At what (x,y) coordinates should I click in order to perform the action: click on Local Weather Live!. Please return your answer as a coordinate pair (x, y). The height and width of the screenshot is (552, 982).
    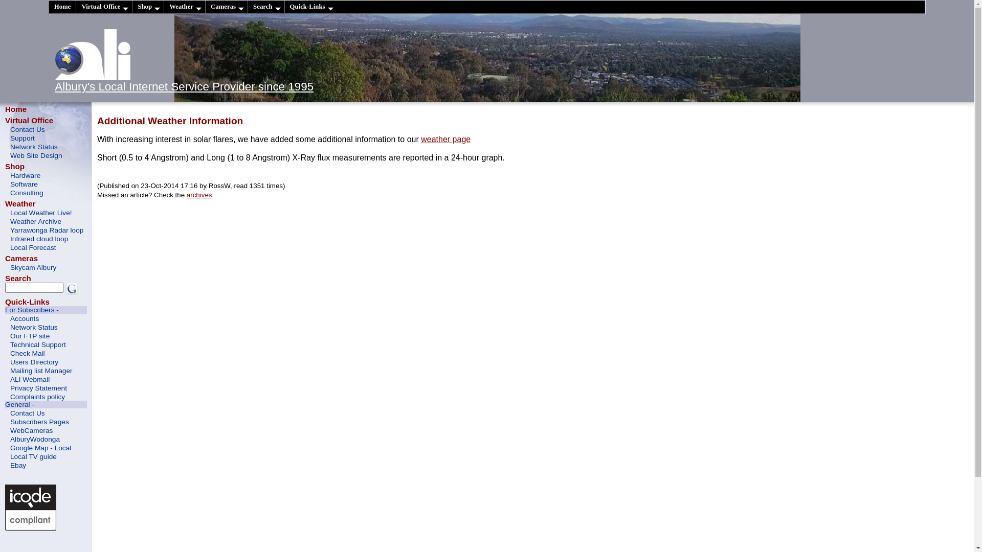
    Looking at the image, I should click on (46, 213).